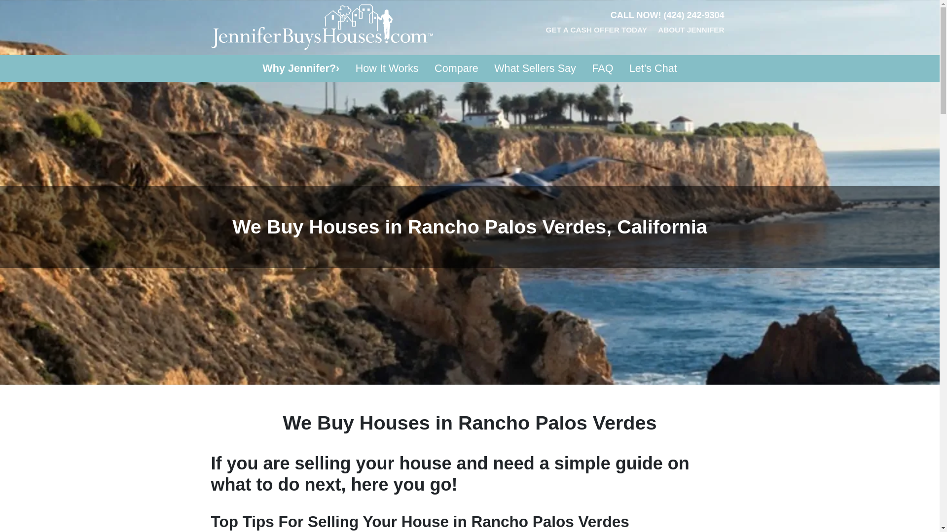 This screenshot has height=532, width=947. What do you see at coordinates (535, 68) in the screenshot?
I see `What Sellers Say` at bounding box center [535, 68].